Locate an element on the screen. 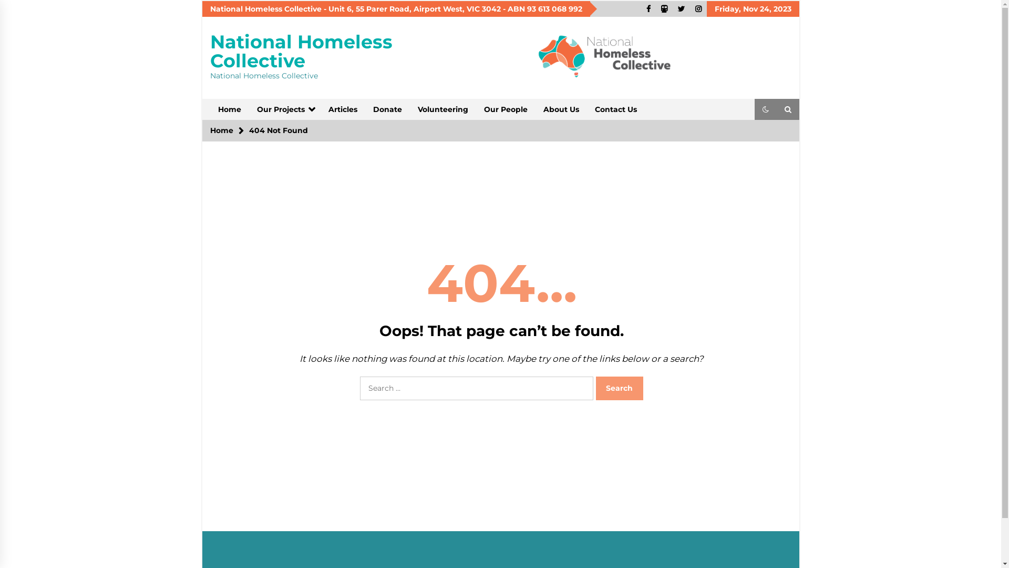 This screenshot has width=1009, height=568. 404 Not Found is located at coordinates (279, 130).